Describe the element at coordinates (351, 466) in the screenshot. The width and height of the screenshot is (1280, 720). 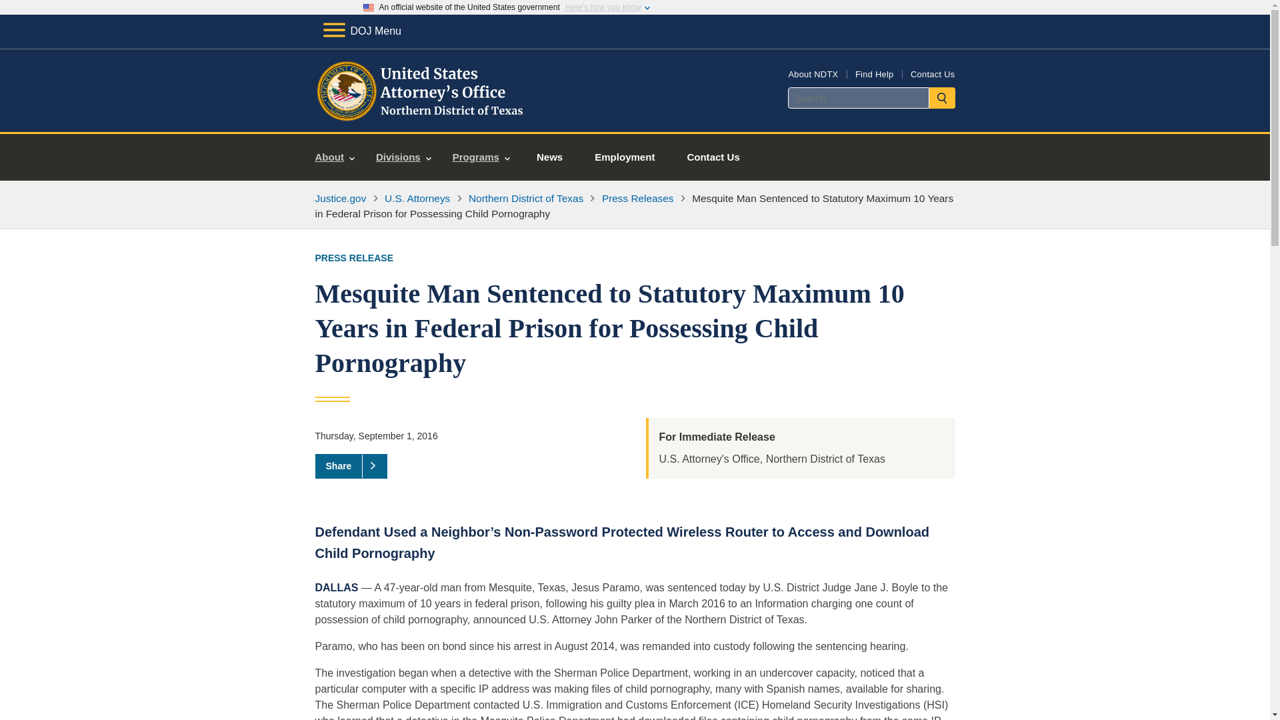
I see `Share` at that location.